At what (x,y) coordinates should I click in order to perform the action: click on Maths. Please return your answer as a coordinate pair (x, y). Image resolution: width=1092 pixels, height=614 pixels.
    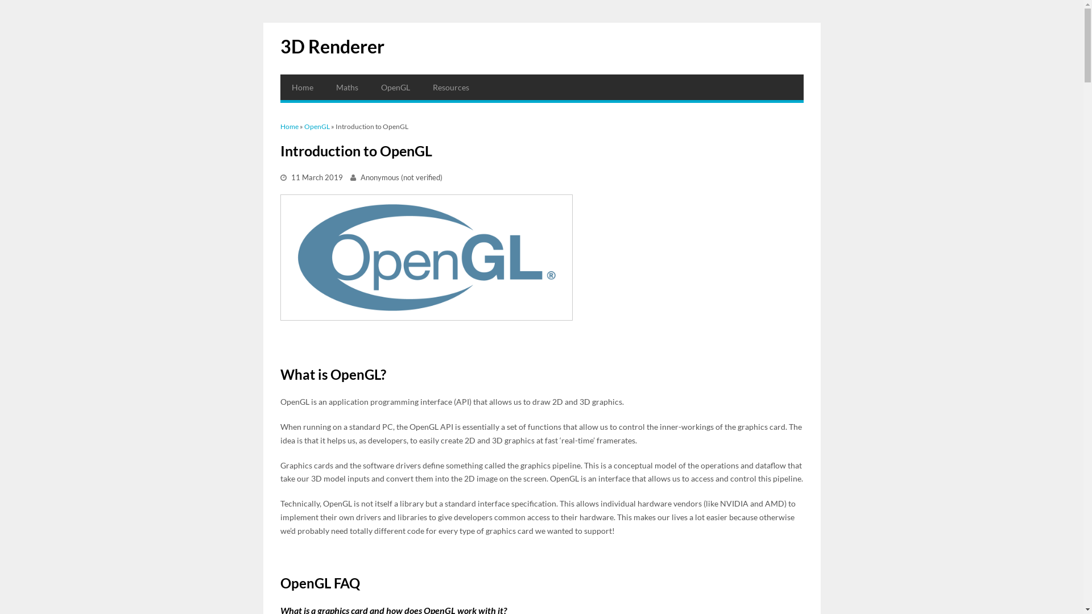
    Looking at the image, I should click on (347, 88).